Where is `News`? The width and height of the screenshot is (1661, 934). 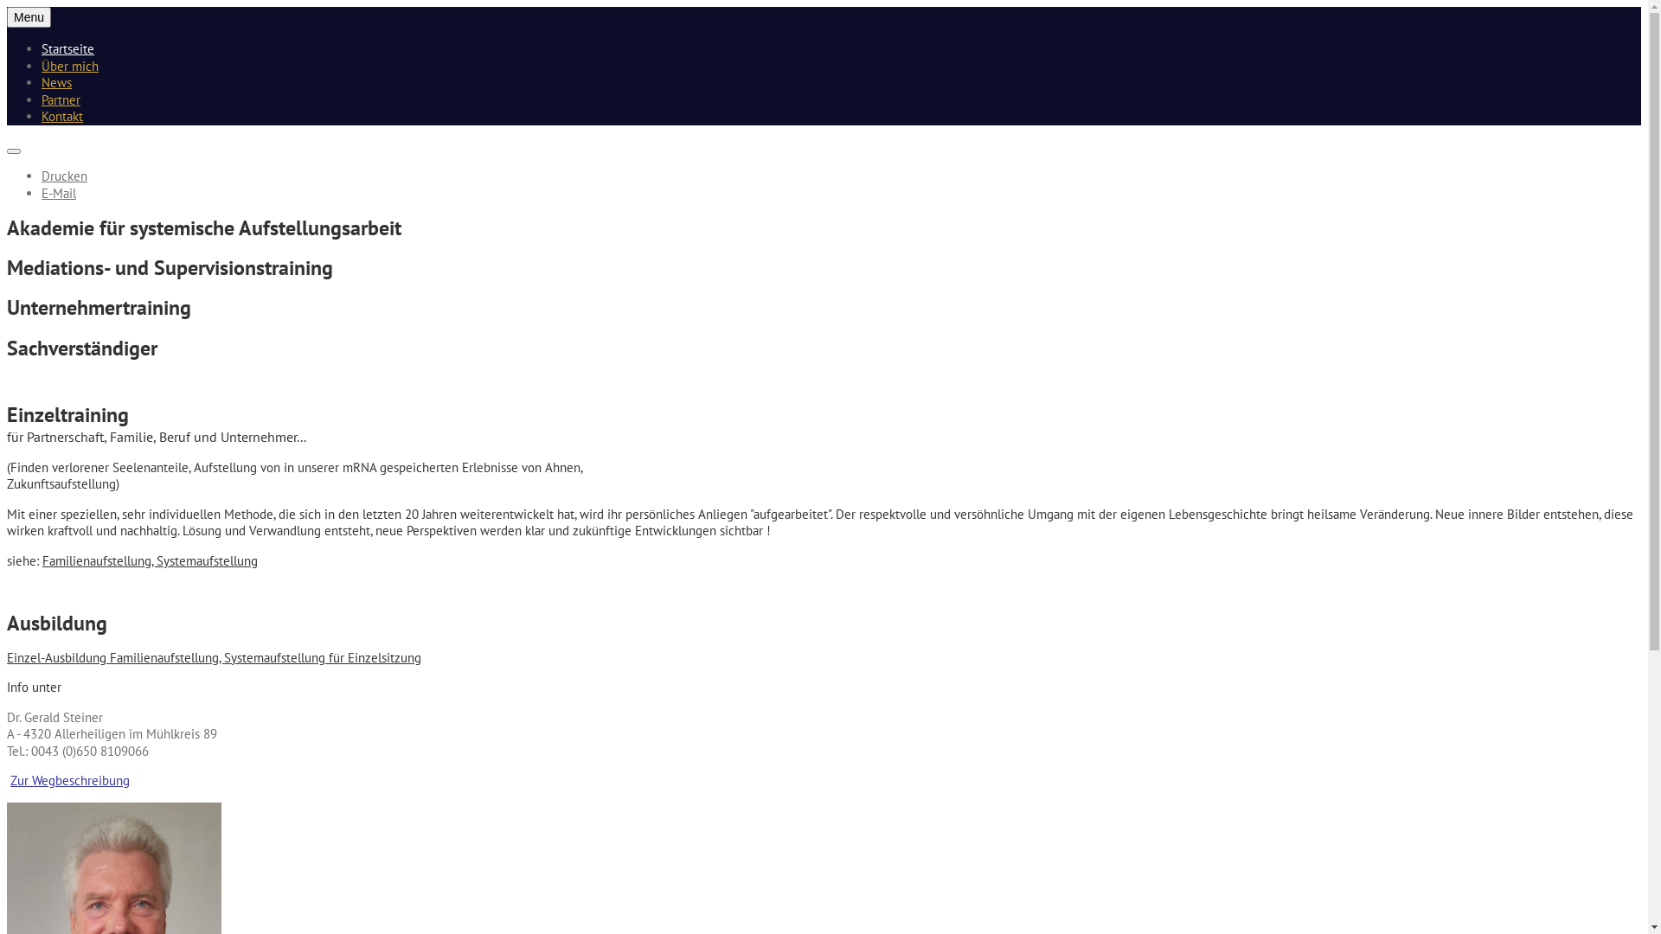
News is located at coordinates (57, 83).